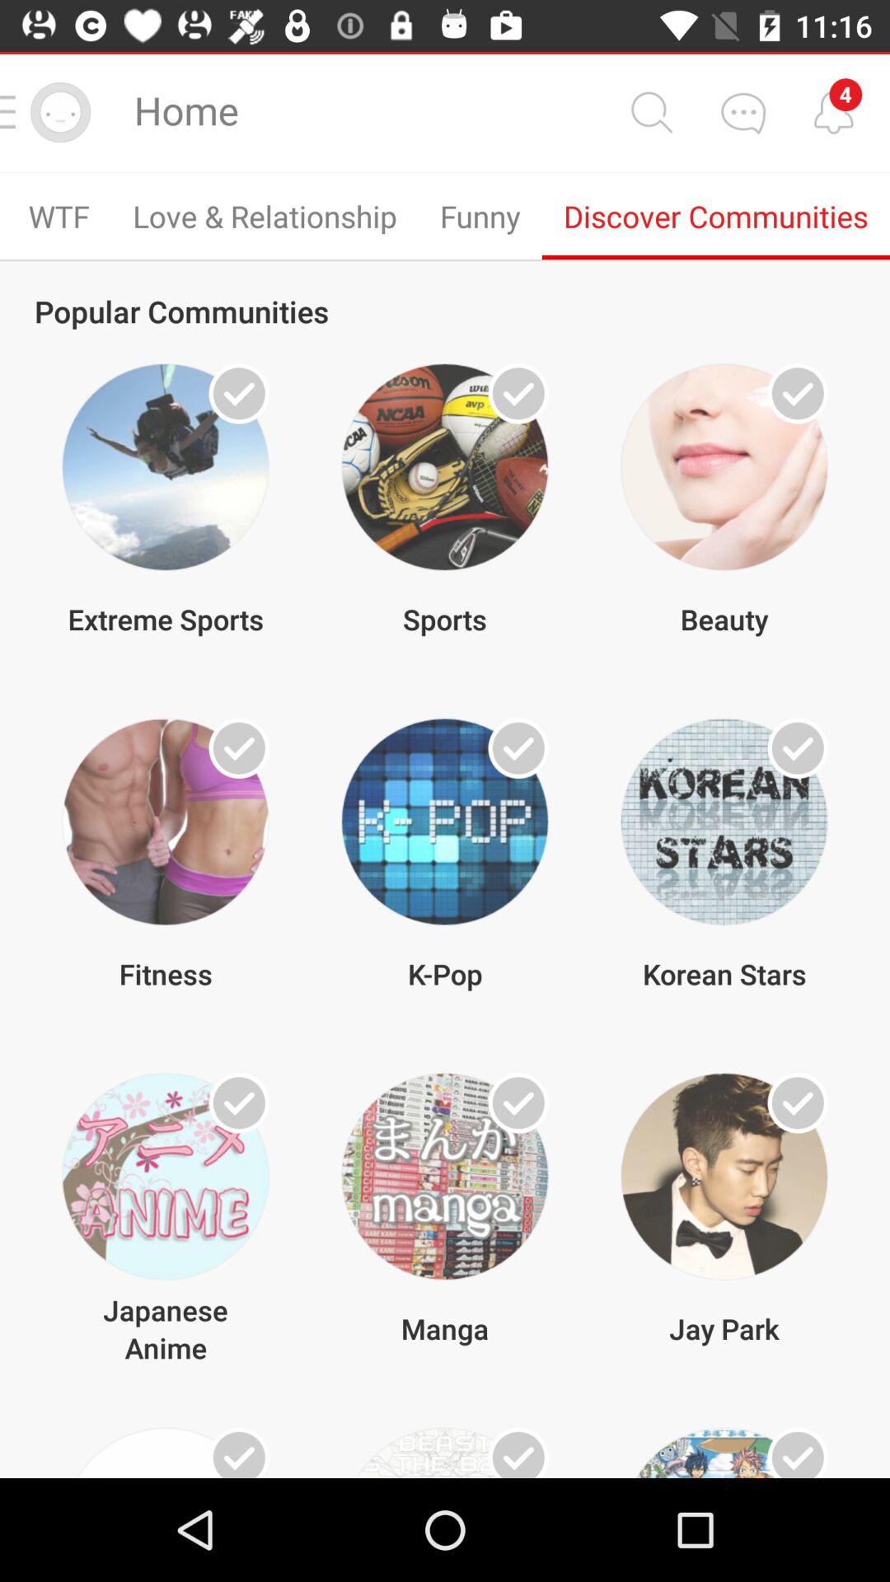 This screenshot has height=1582, width=890. What do you see at coordinates (239, 1453) in the screenshot?
I see `toggle this selection` at bounding box center [239, 1453].